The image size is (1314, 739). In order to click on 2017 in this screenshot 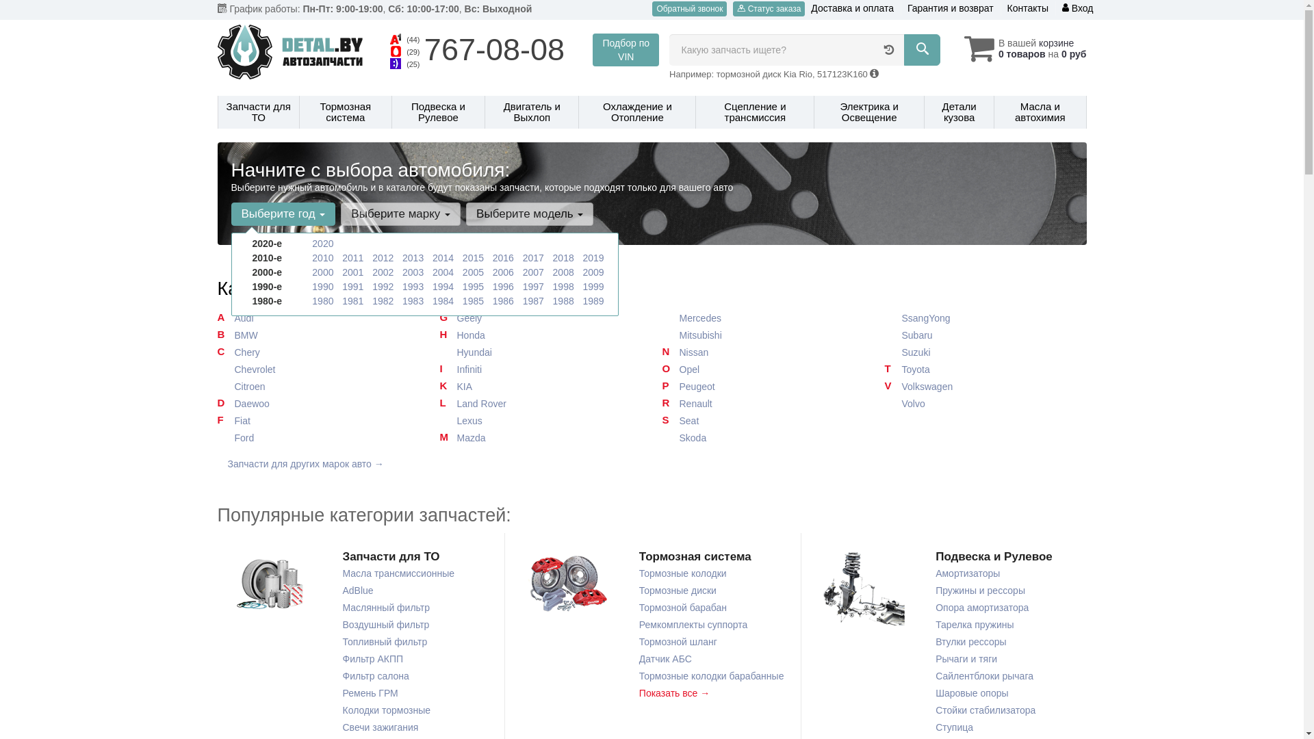, I will do `click(534, 257)`.